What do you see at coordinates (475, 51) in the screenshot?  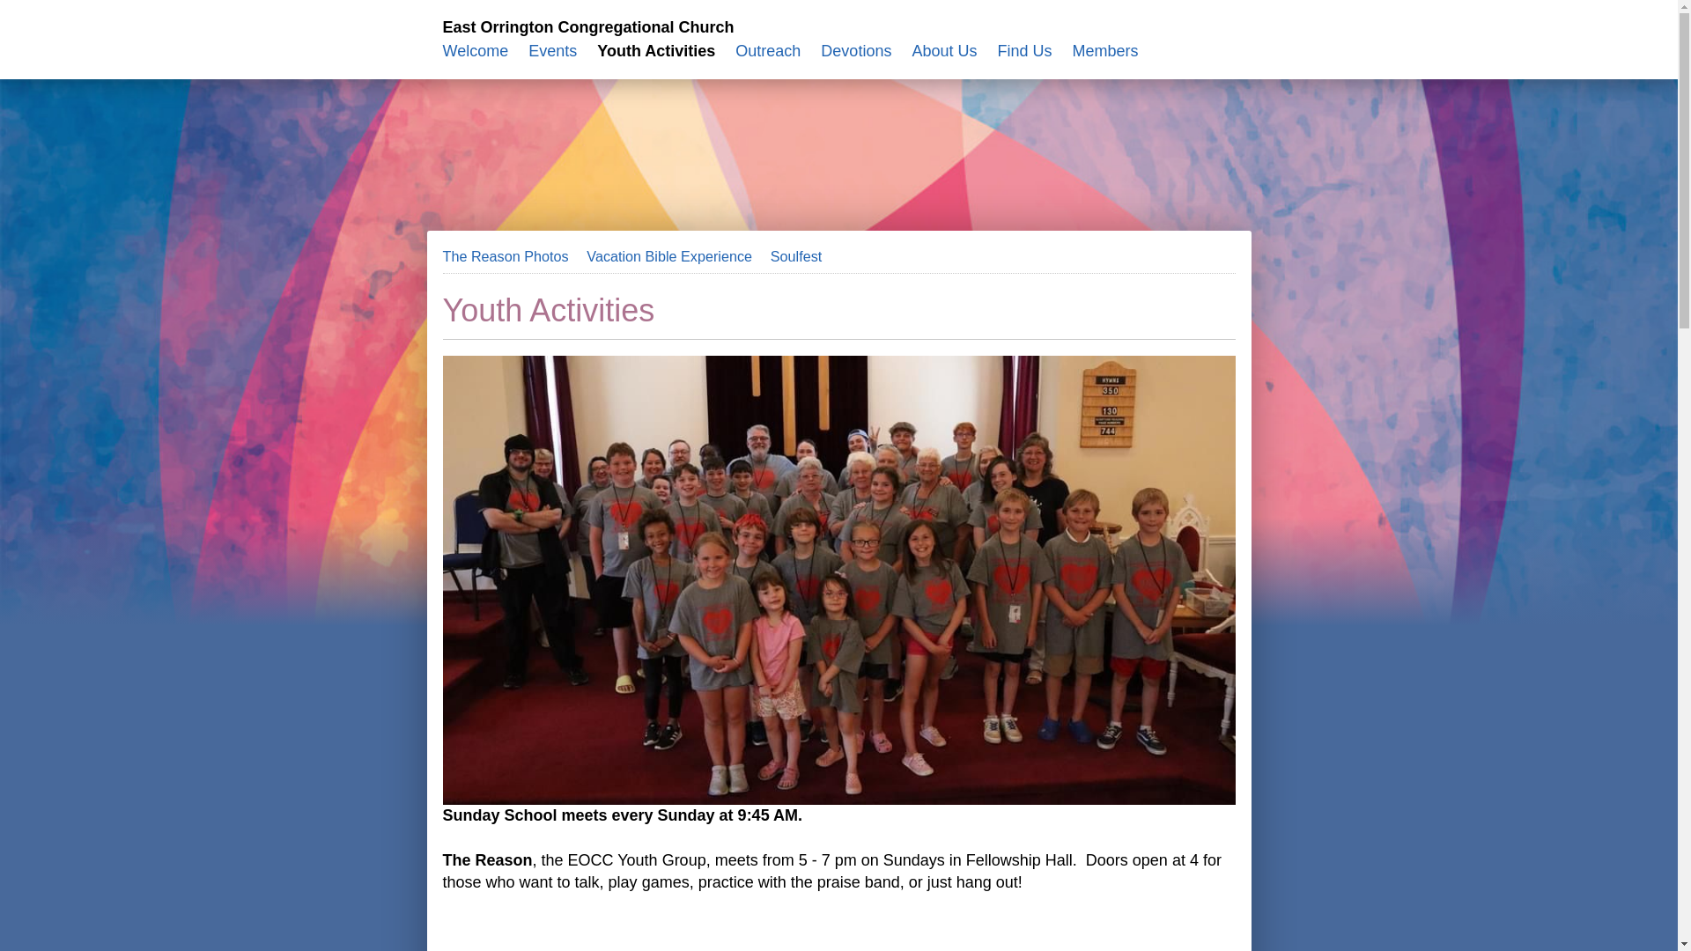 I see `Welcome` at bounding box center [475, 51].